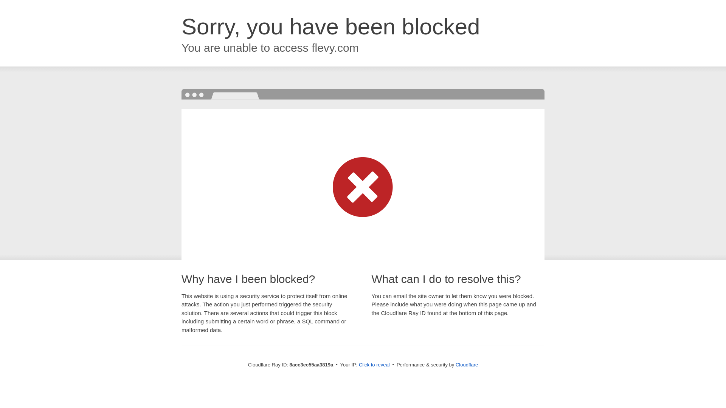 This screenshot has width=726, height=408. Describe the element at coordinates (374, 365) in the screenshot. I see `Click to reveal` at that location.